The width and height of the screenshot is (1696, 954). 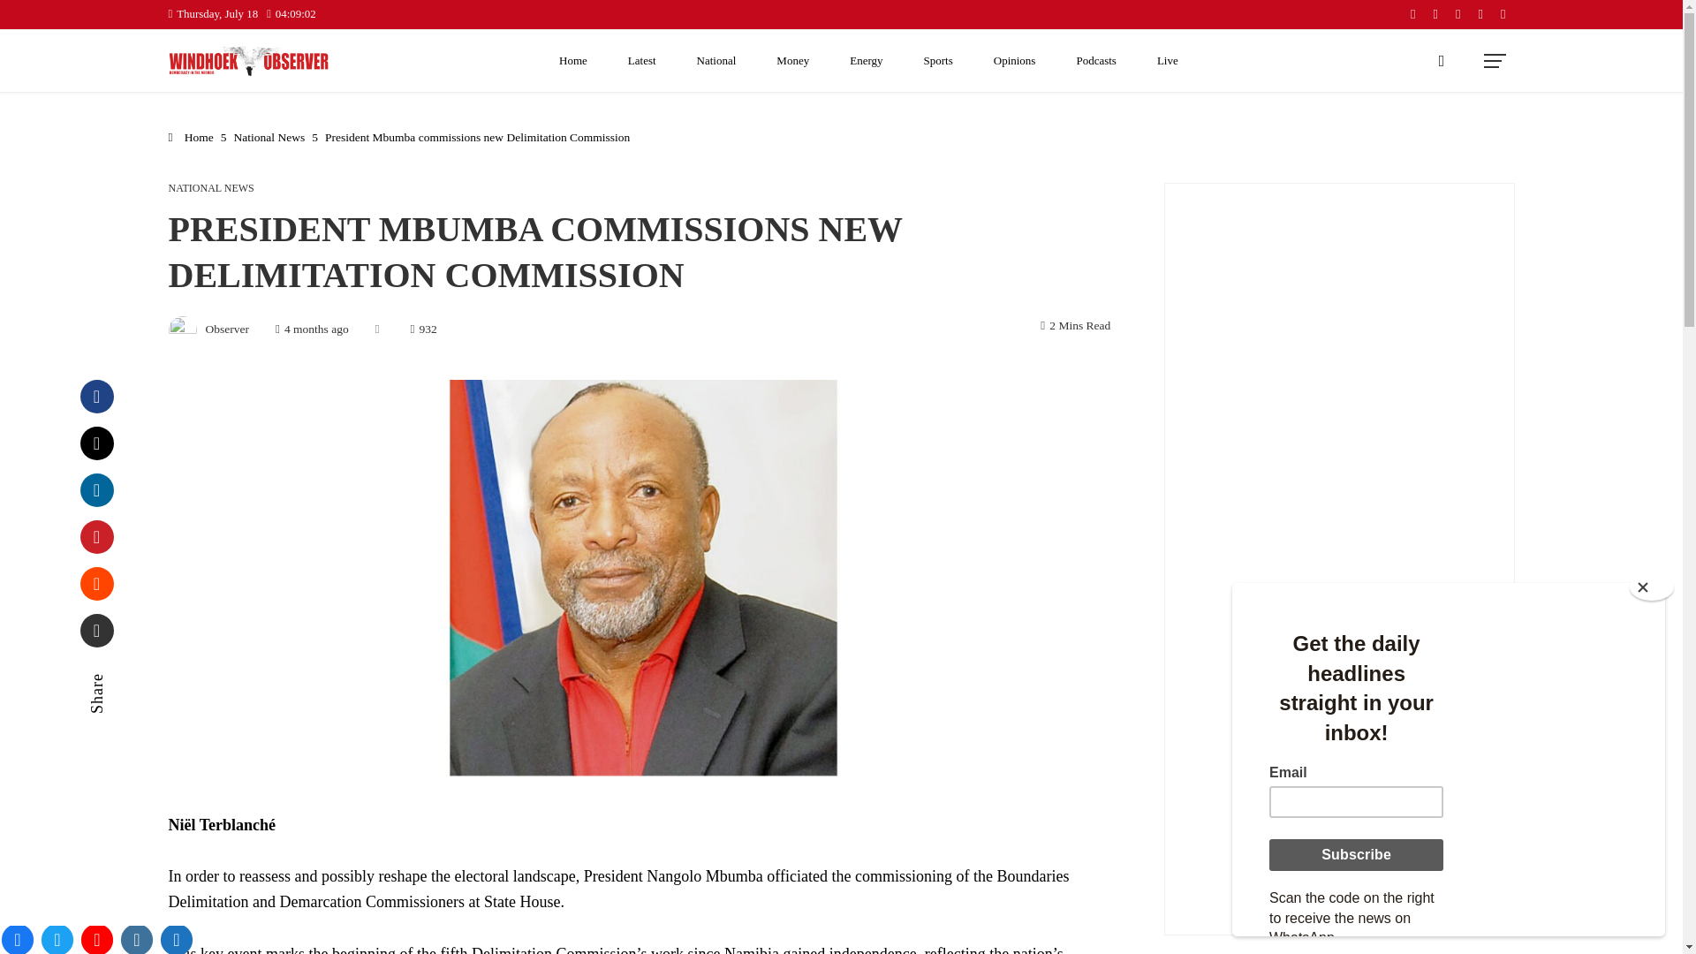 I want to click on Podcasts, so click(x=1096, y=60).